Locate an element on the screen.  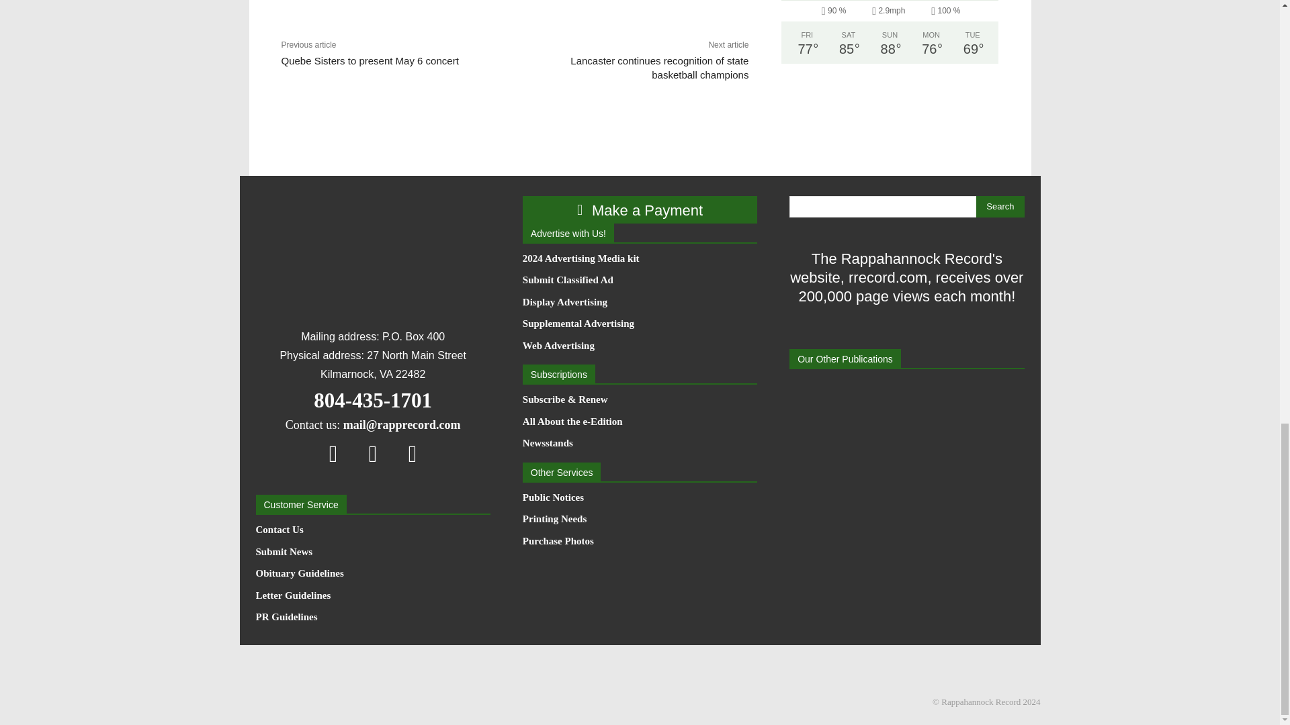
Obituary Guidelines is located at coordinates (372, 573).